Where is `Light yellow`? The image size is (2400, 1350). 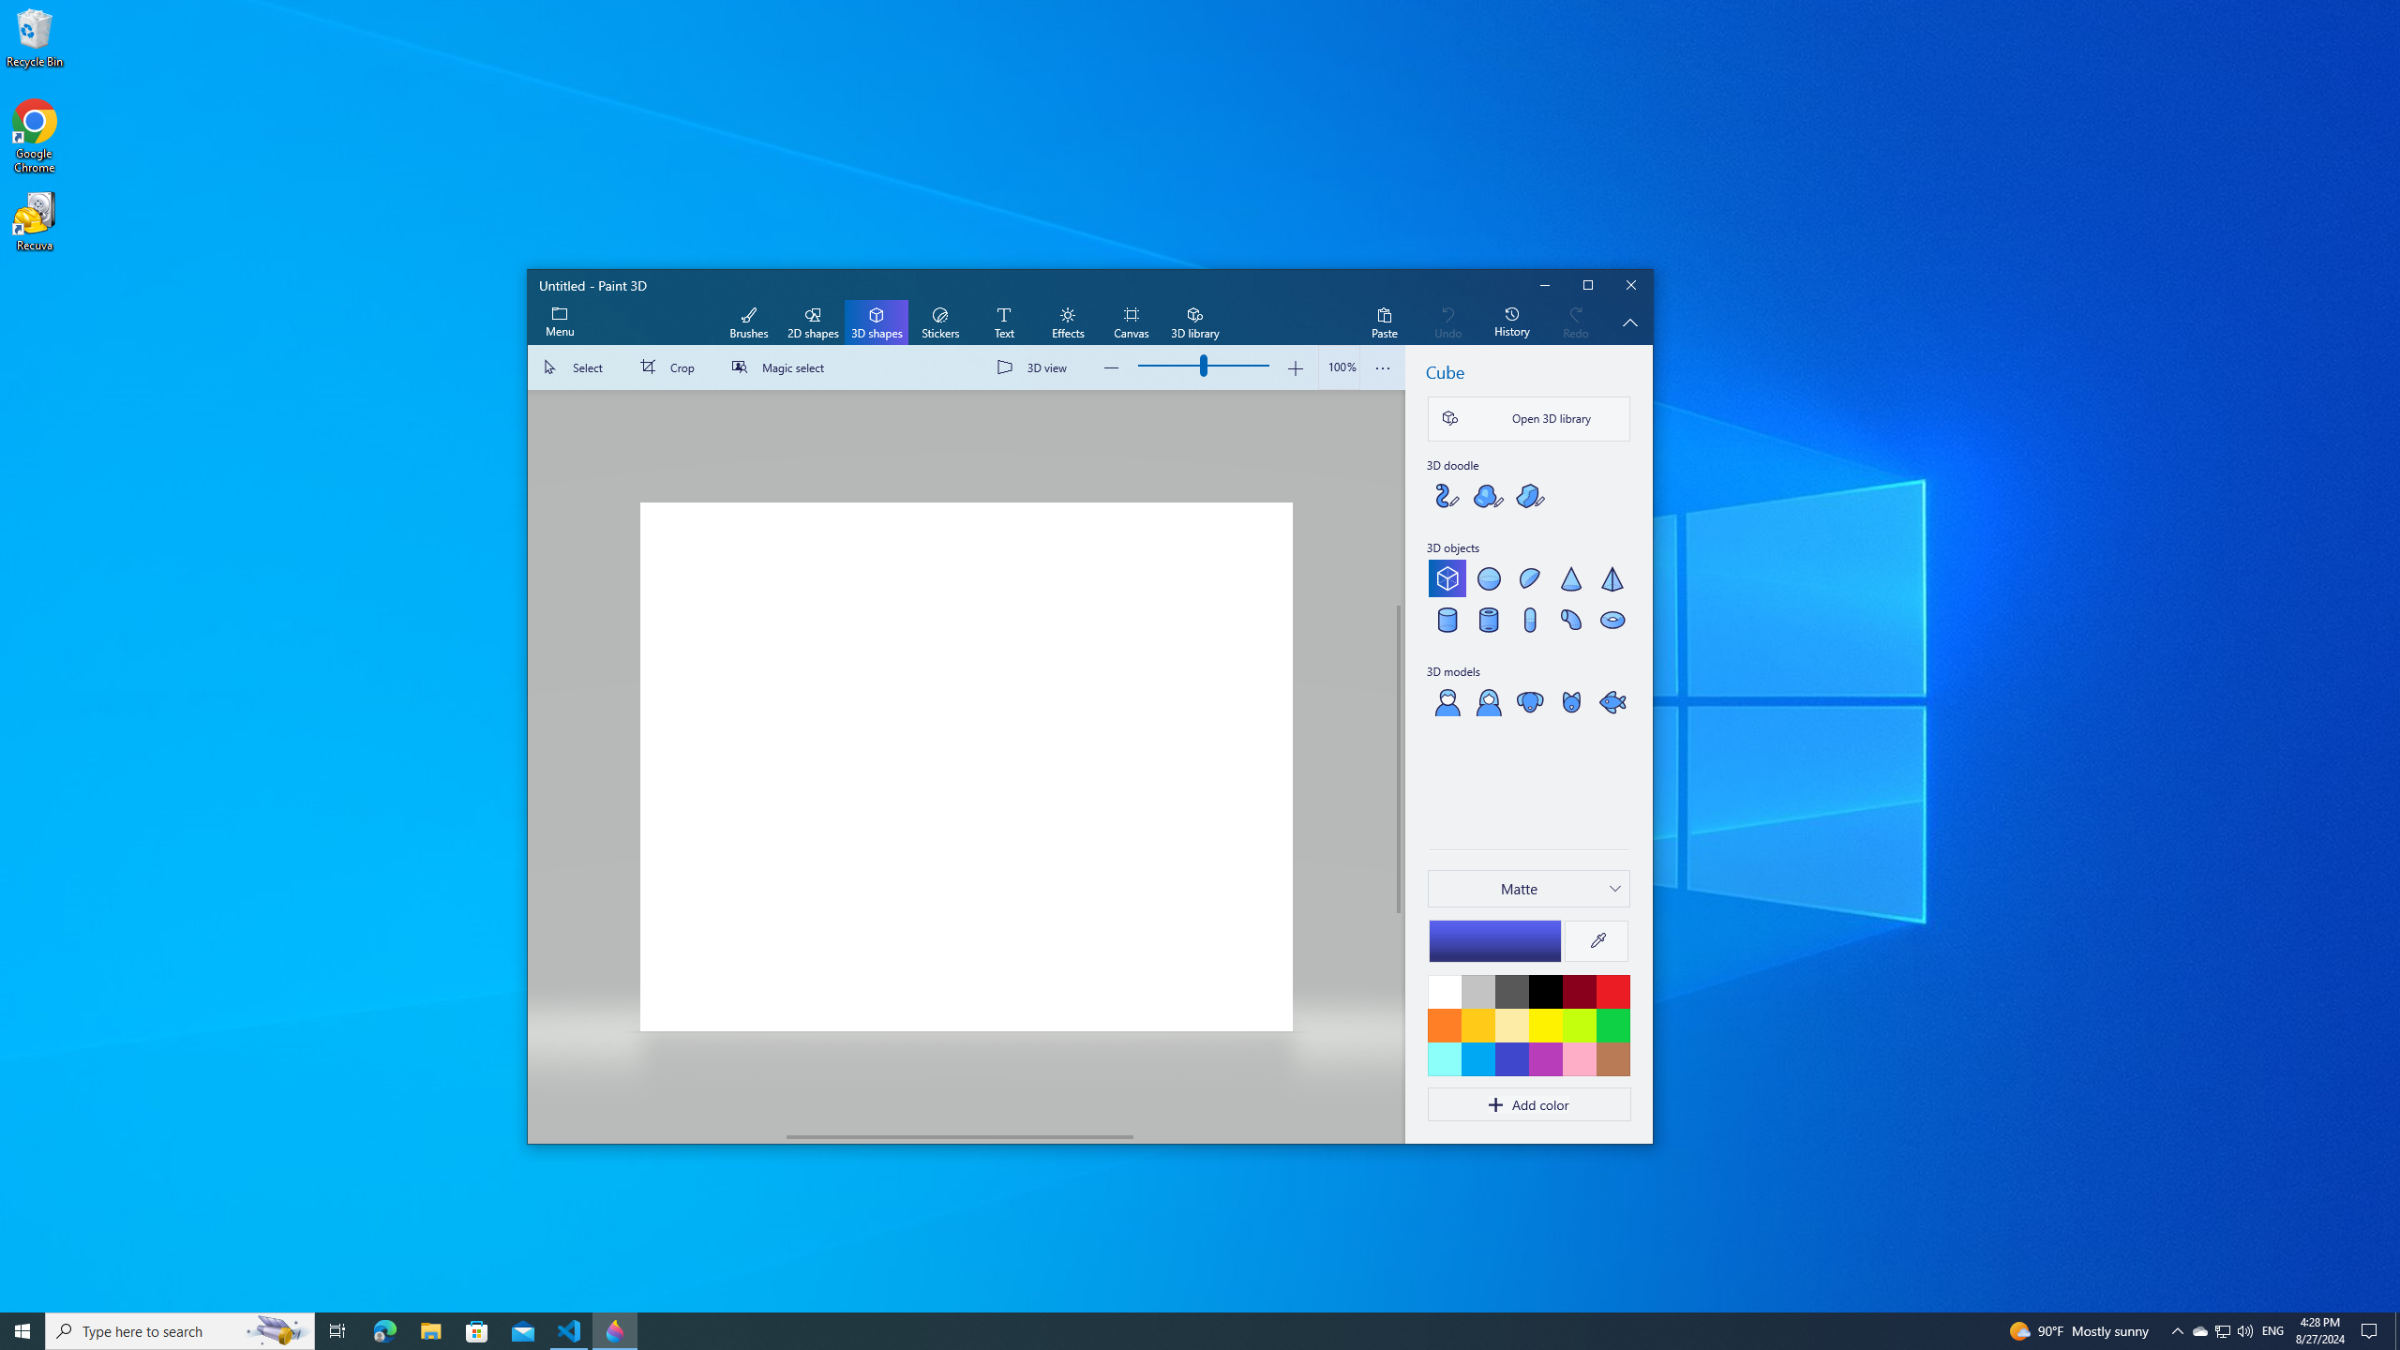
Light yellow is located at coordinates (1511, 1025).